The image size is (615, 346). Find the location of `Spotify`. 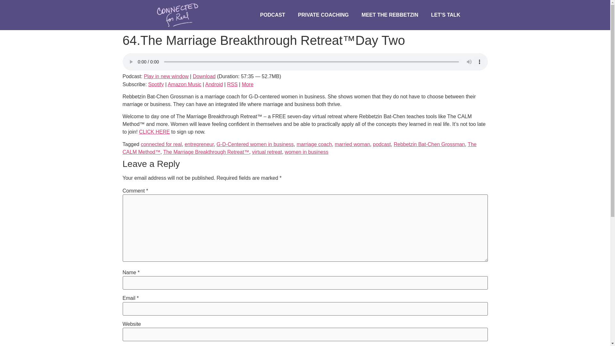

Spotify is located at coordinates (156, 84).